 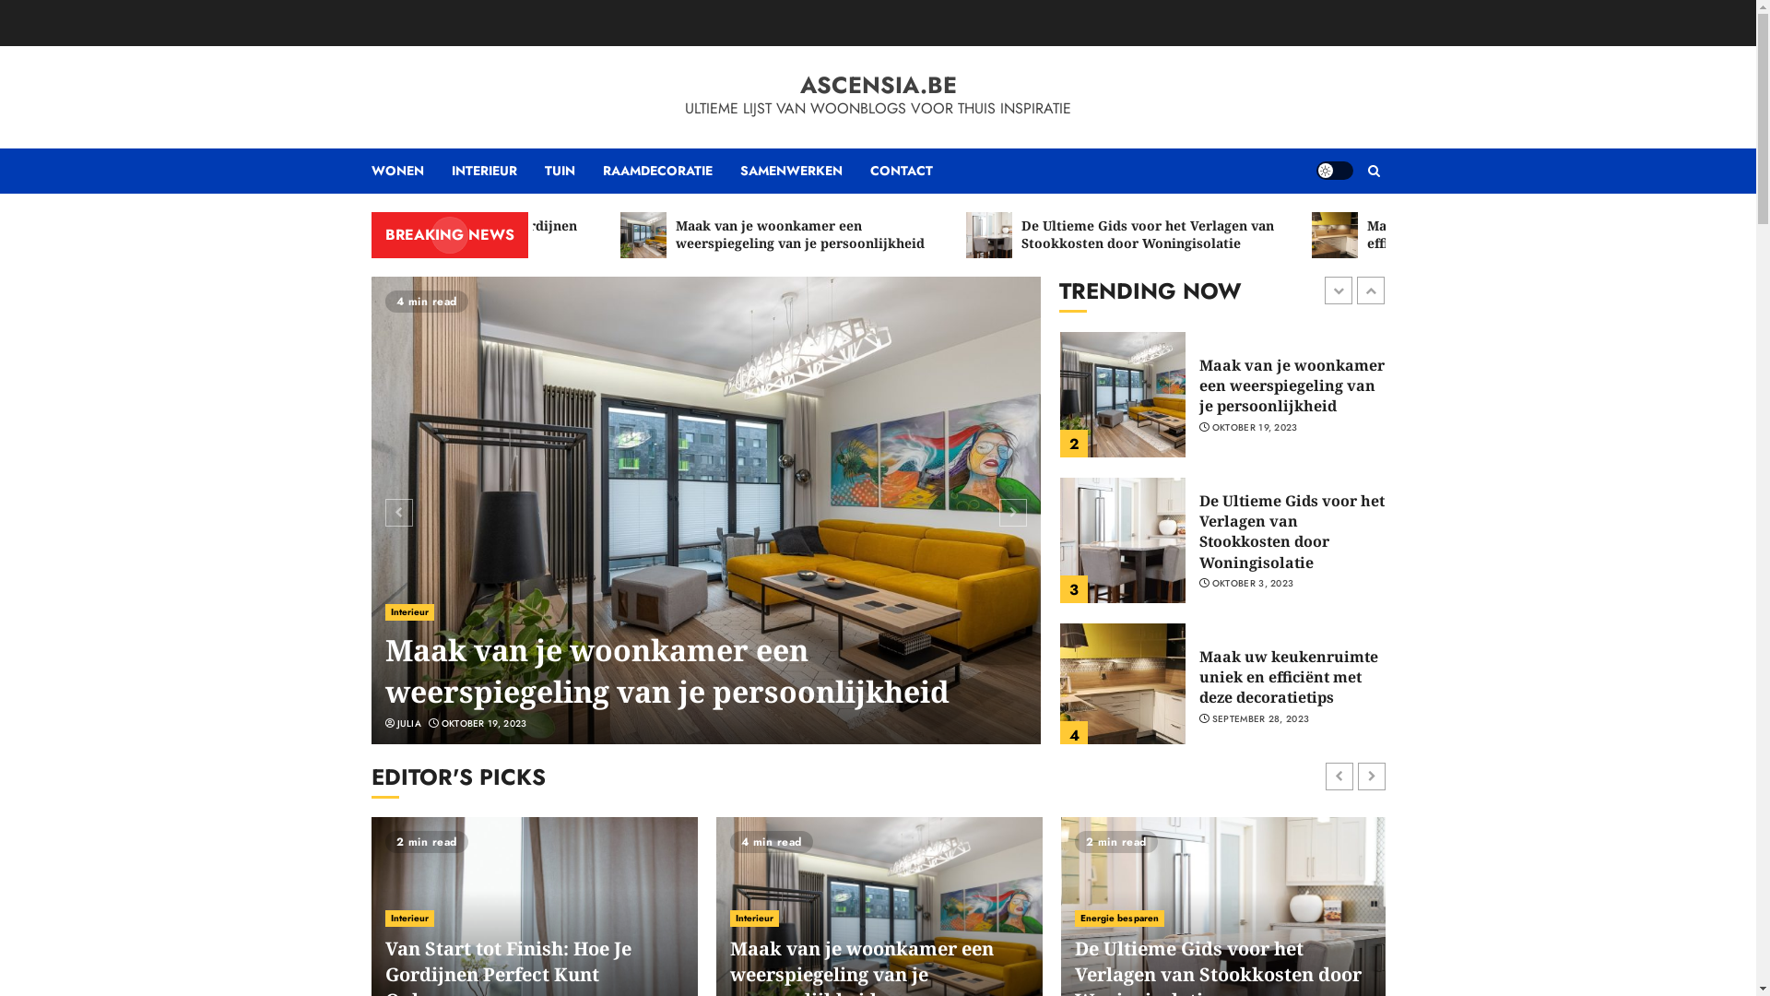 I want to click on Van Start tot Finish: Hoe Je Gordijnen Perfect Kunt Ophangen, so click(x=1291, y=385).